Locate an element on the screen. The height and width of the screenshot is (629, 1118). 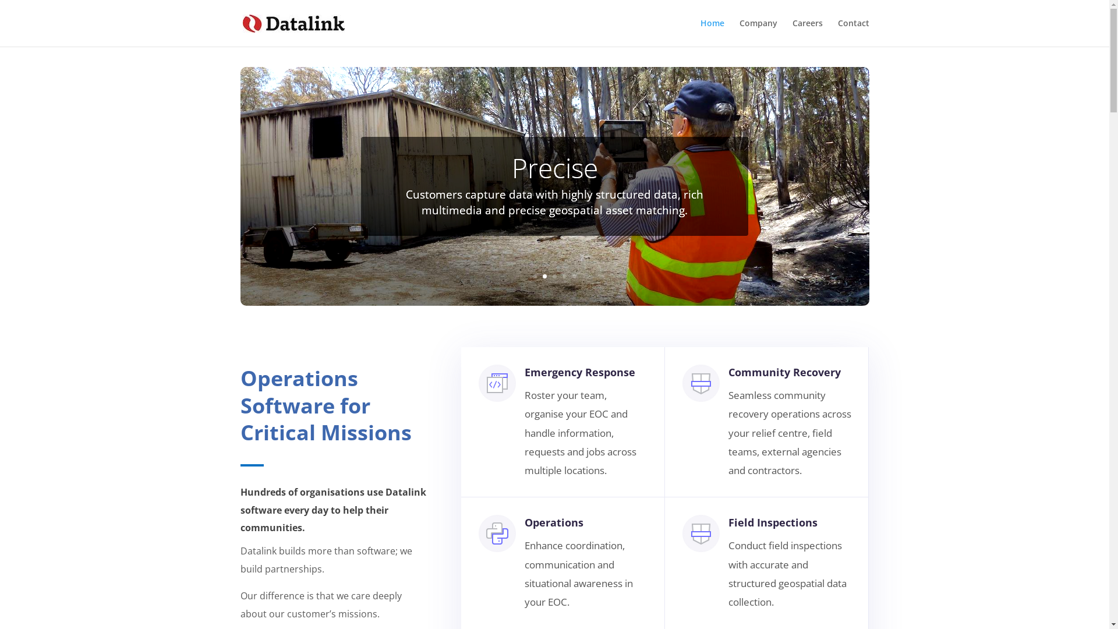
Operations is located at coordinates (554, 522).